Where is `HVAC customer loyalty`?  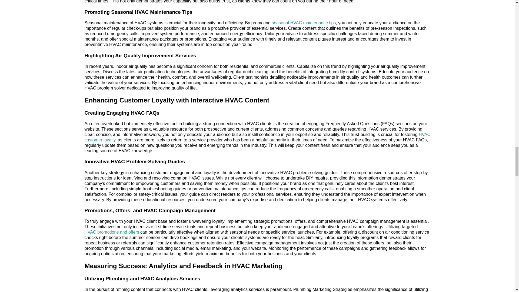
HVAC customer loyalty is located at coordinates (257, 137).